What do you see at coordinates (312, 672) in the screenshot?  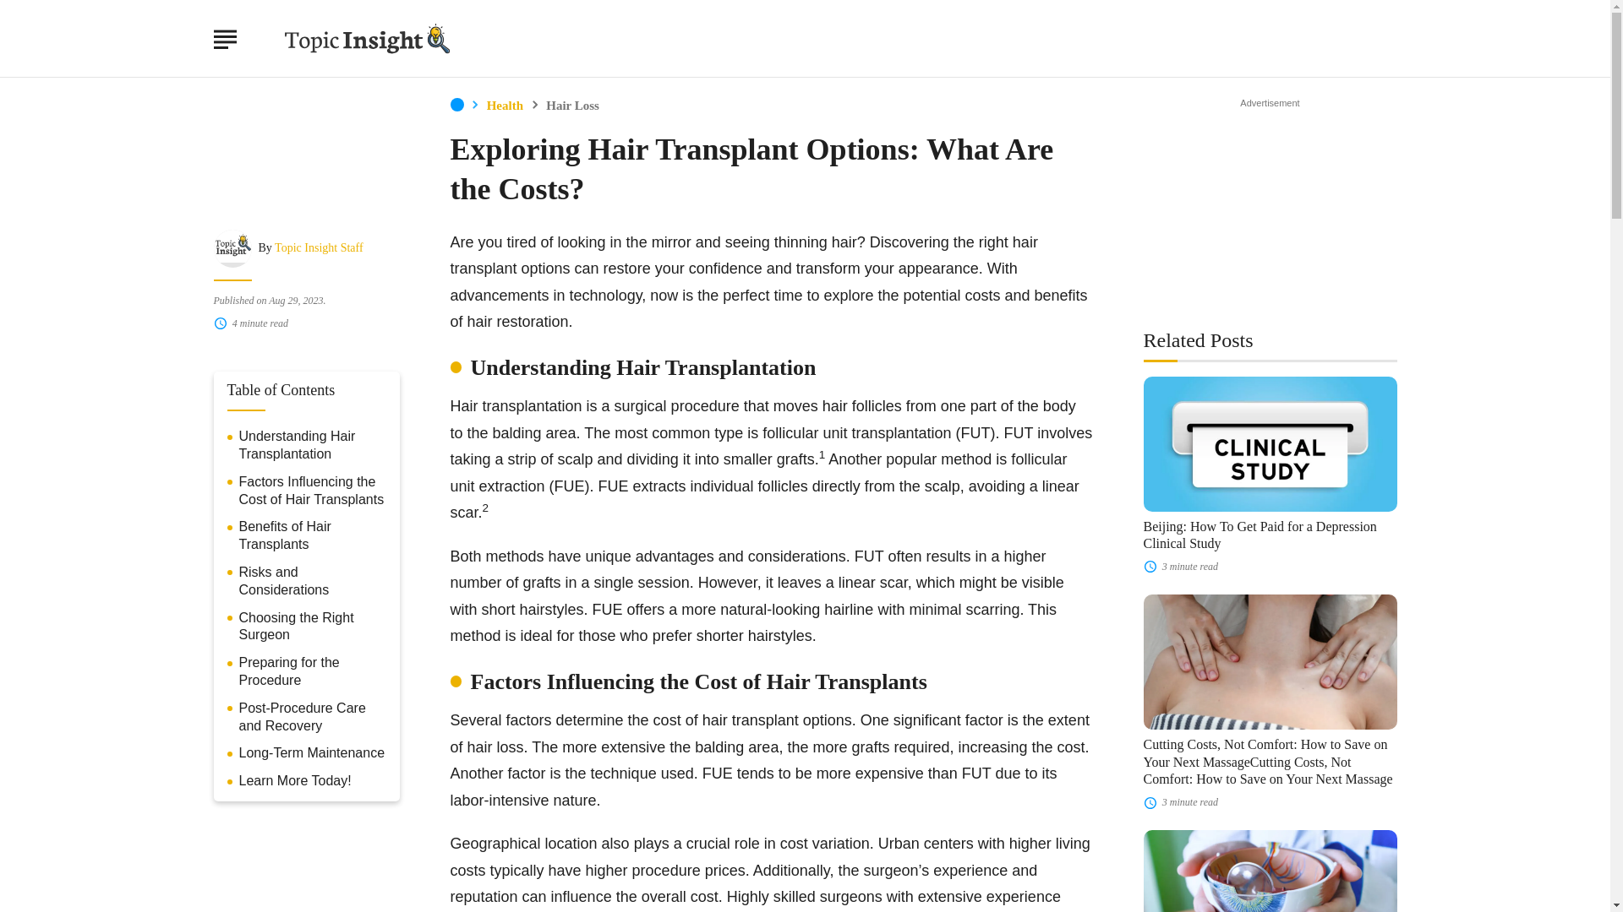 I see `Preparing for the Procedure` at bounding box center [312, 672].